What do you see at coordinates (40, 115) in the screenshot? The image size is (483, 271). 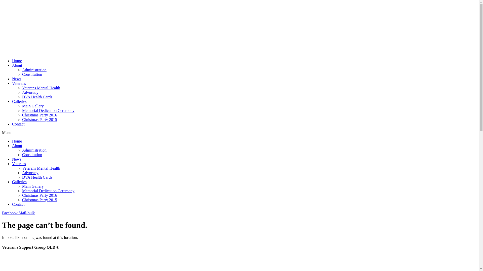 I see `Christmas Party 2016` at bounding box center [40, 115].